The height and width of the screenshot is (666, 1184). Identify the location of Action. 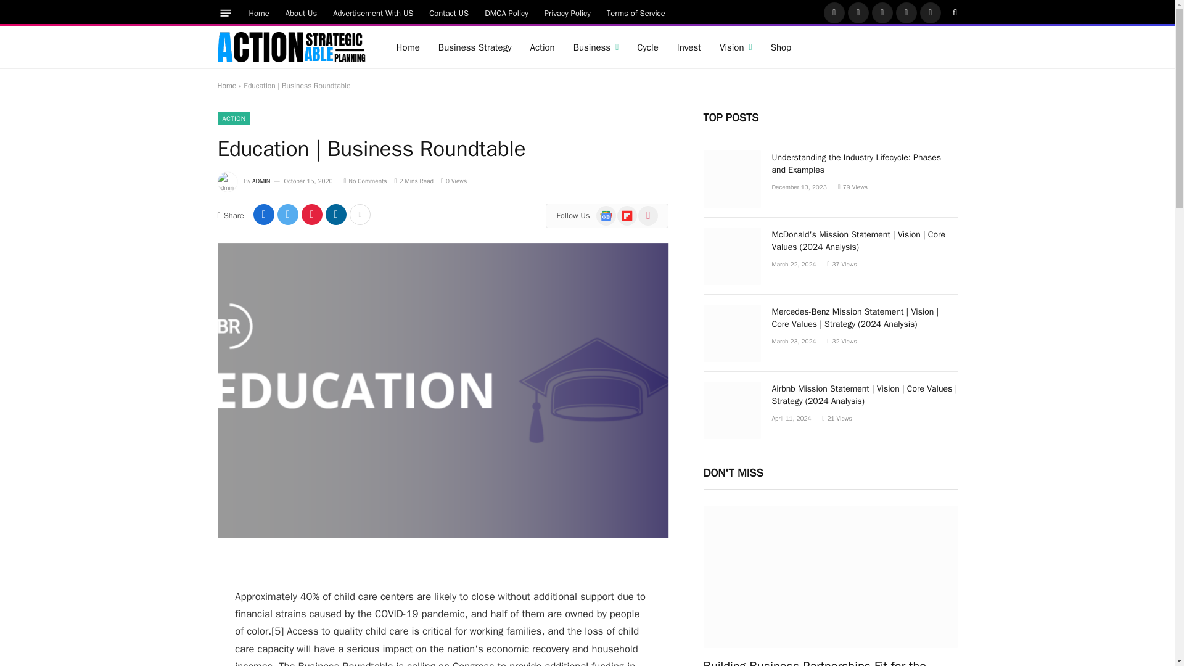
(541, 47).